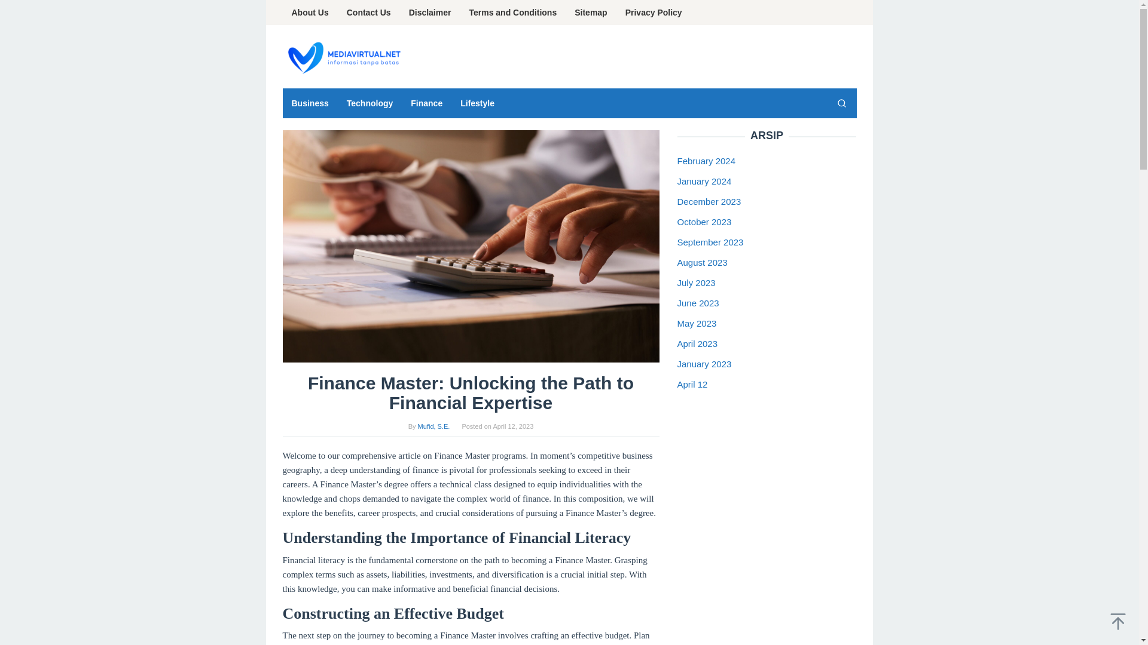 This screenshot has height=645, width=1148. I want to click on Mufid, S.E., so click(433, 426).